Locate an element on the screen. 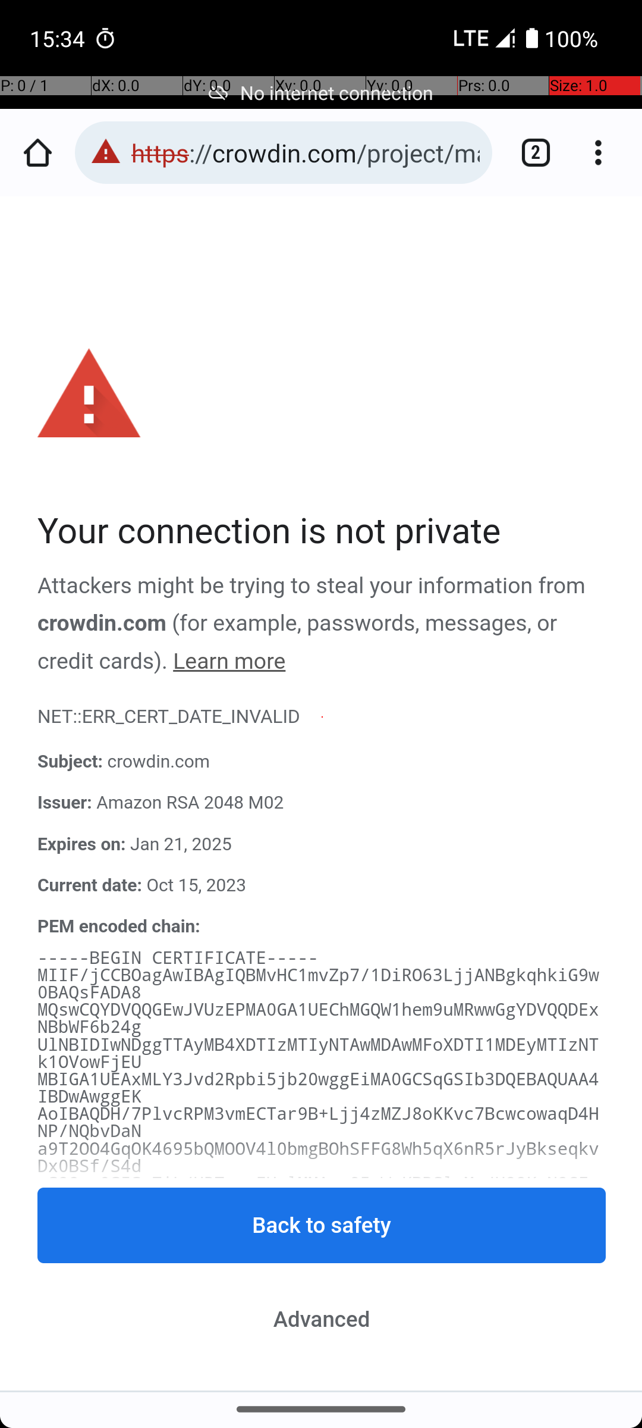 This screenshot has height=1428, width=642. UlNBIDIwNDggTTAyMB4XDTIzMTIyNTAwMDAwMFoXDTI1MDEyMTIzNTk1OVowFjEU is located at coordinates (319, 1054).